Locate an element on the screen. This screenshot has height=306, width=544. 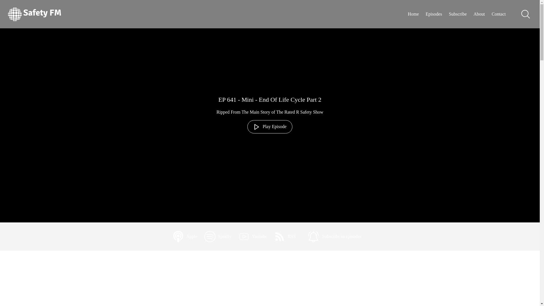
RSS is located at coordinates (285, 236).